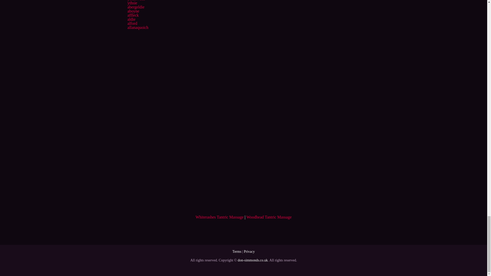  I want to click on abergeldie, so click(136, 7).